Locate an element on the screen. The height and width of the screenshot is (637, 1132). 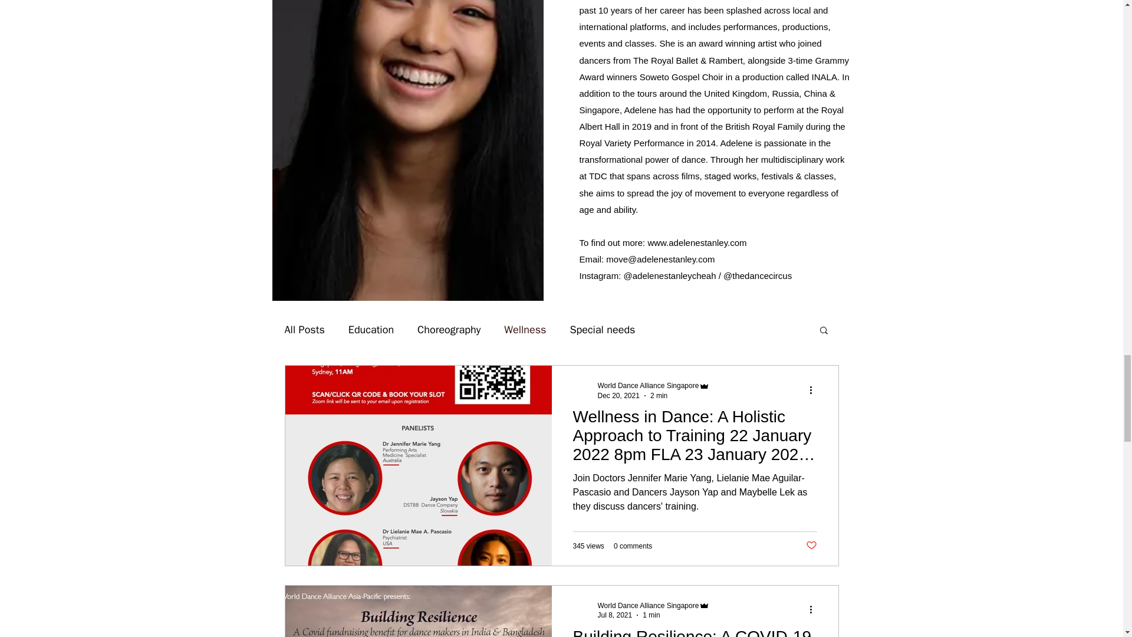
World Dance Alliance Singapore is located at coordinates (654, 605).